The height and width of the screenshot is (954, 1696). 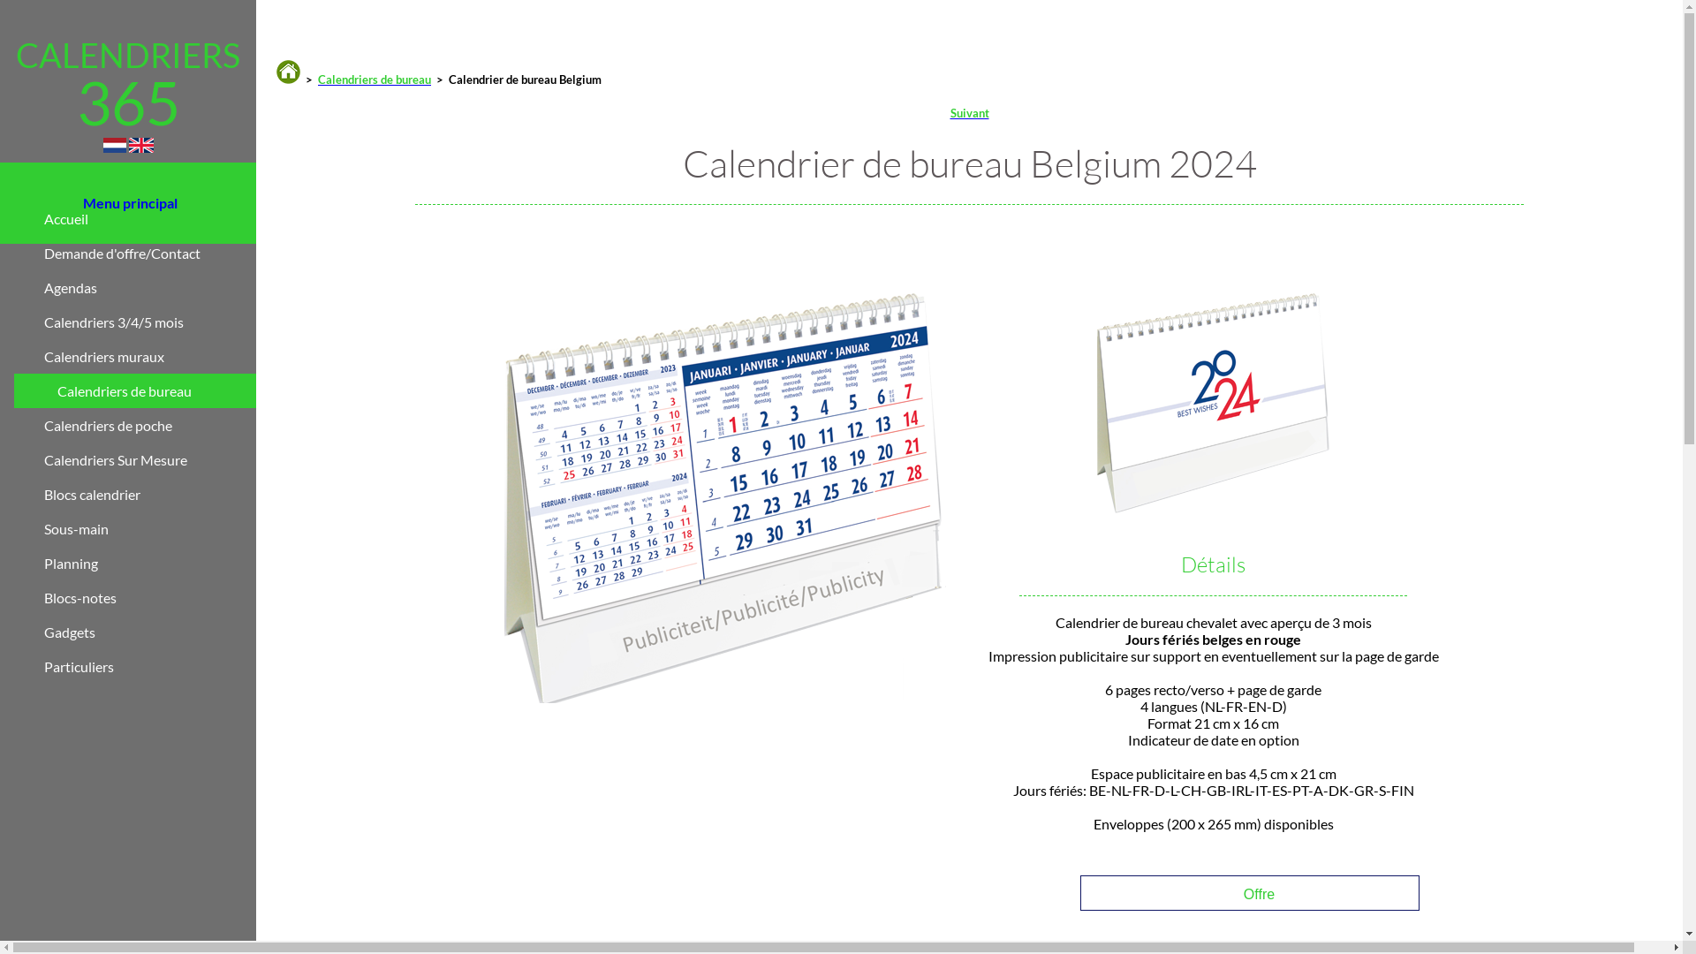 What do you see at coordinates (150, 288) in the screenshot?
I see `Agendas` at bounding box center [150, 288].